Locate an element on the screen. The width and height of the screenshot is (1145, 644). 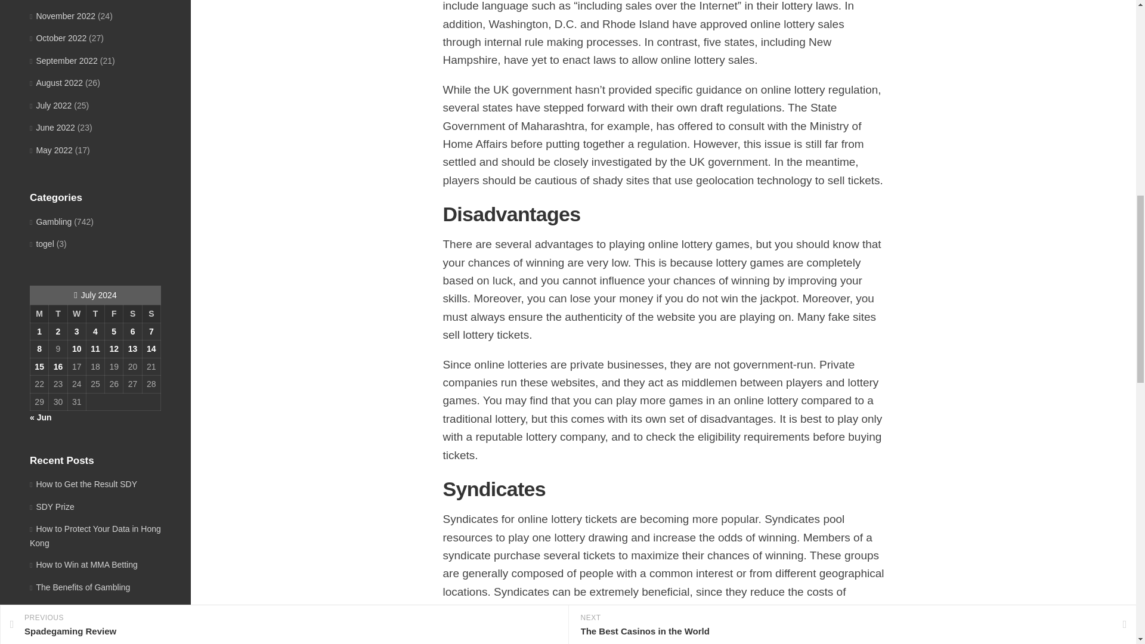
Sunday is located at coordinates (151, 314).